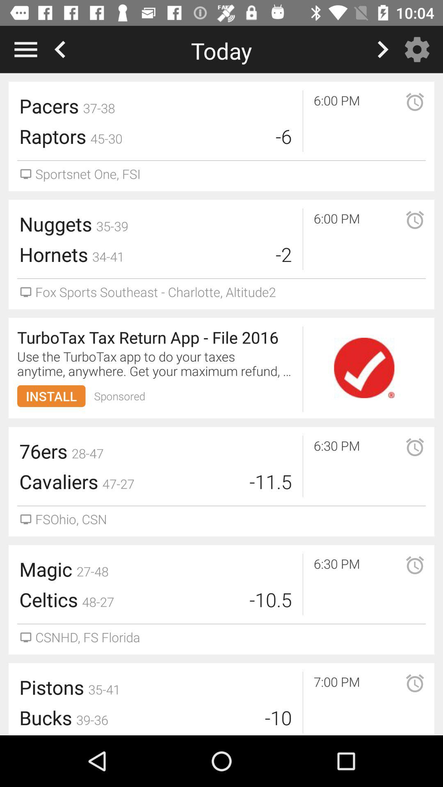 This screenshot has height=787, width=443. Describe the element at coordinates (364, 368) in the screenshot. I see `open sponsored application` at that location.